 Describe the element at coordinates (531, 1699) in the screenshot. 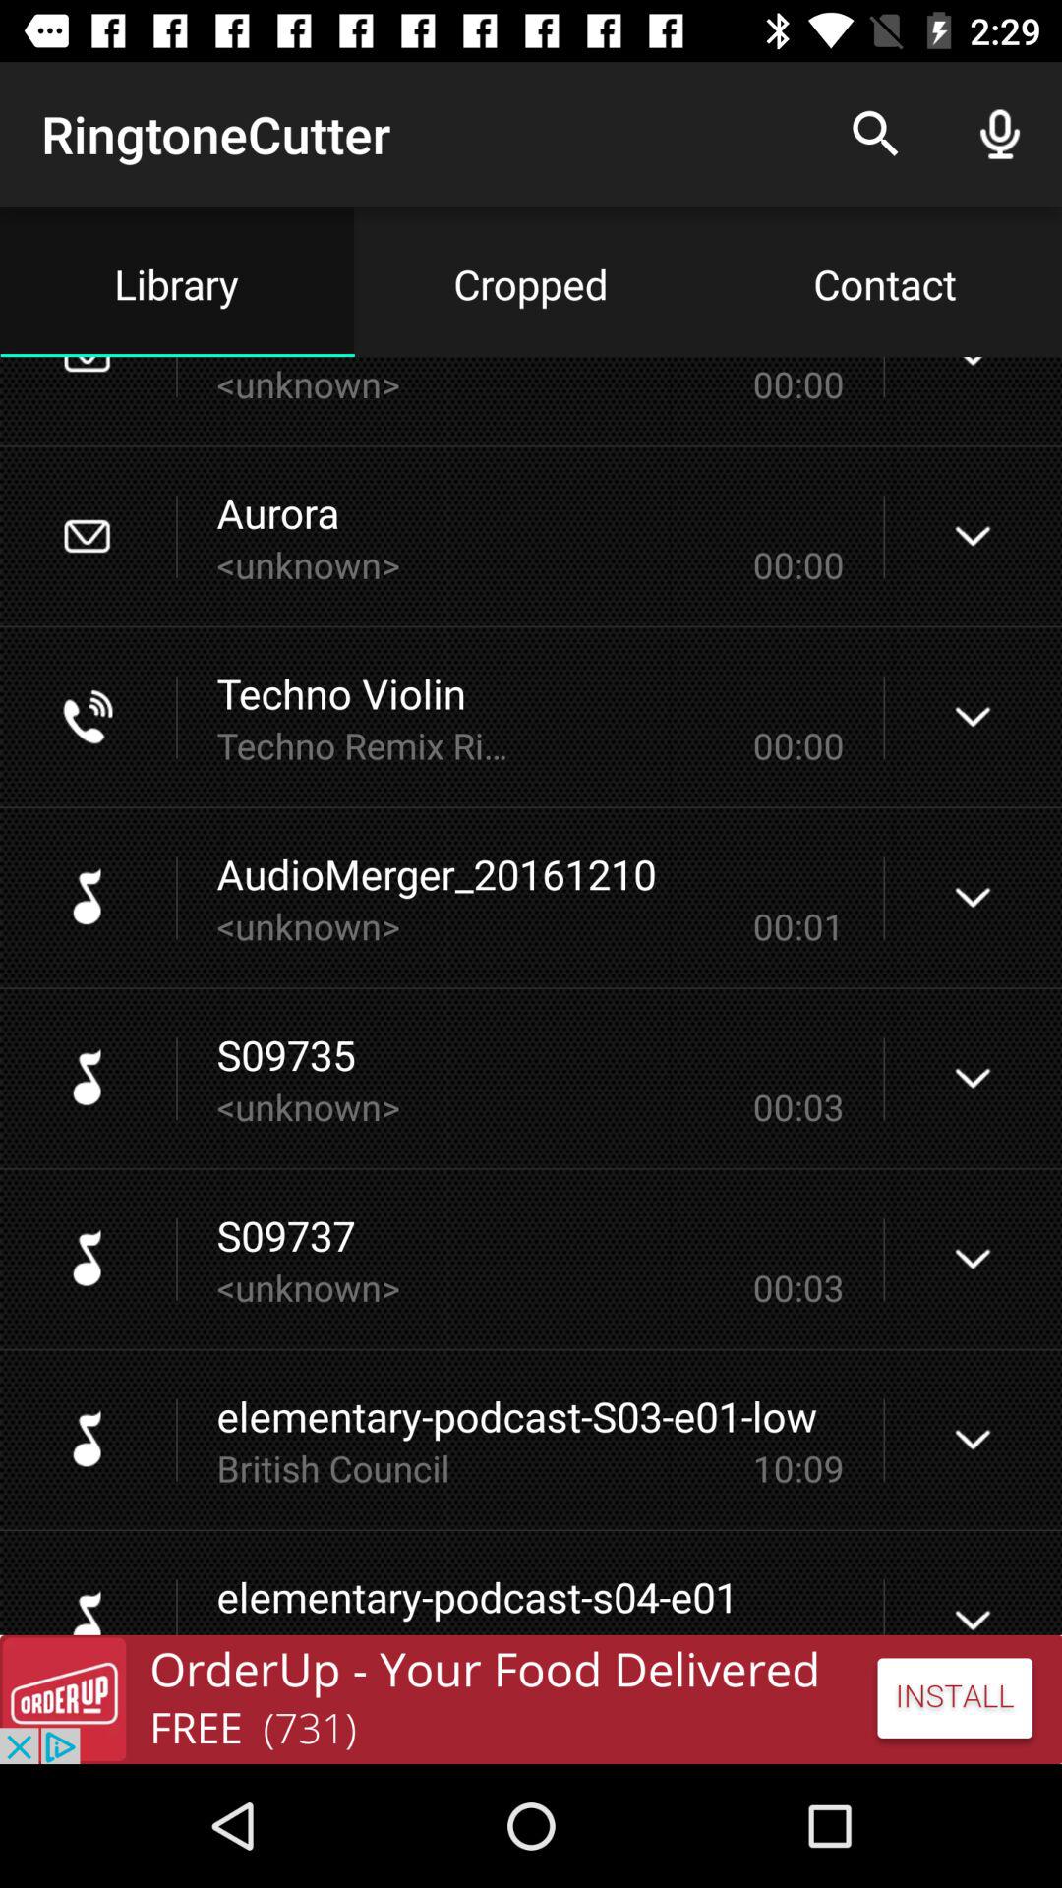

I see `click to see advertisement` at that location.